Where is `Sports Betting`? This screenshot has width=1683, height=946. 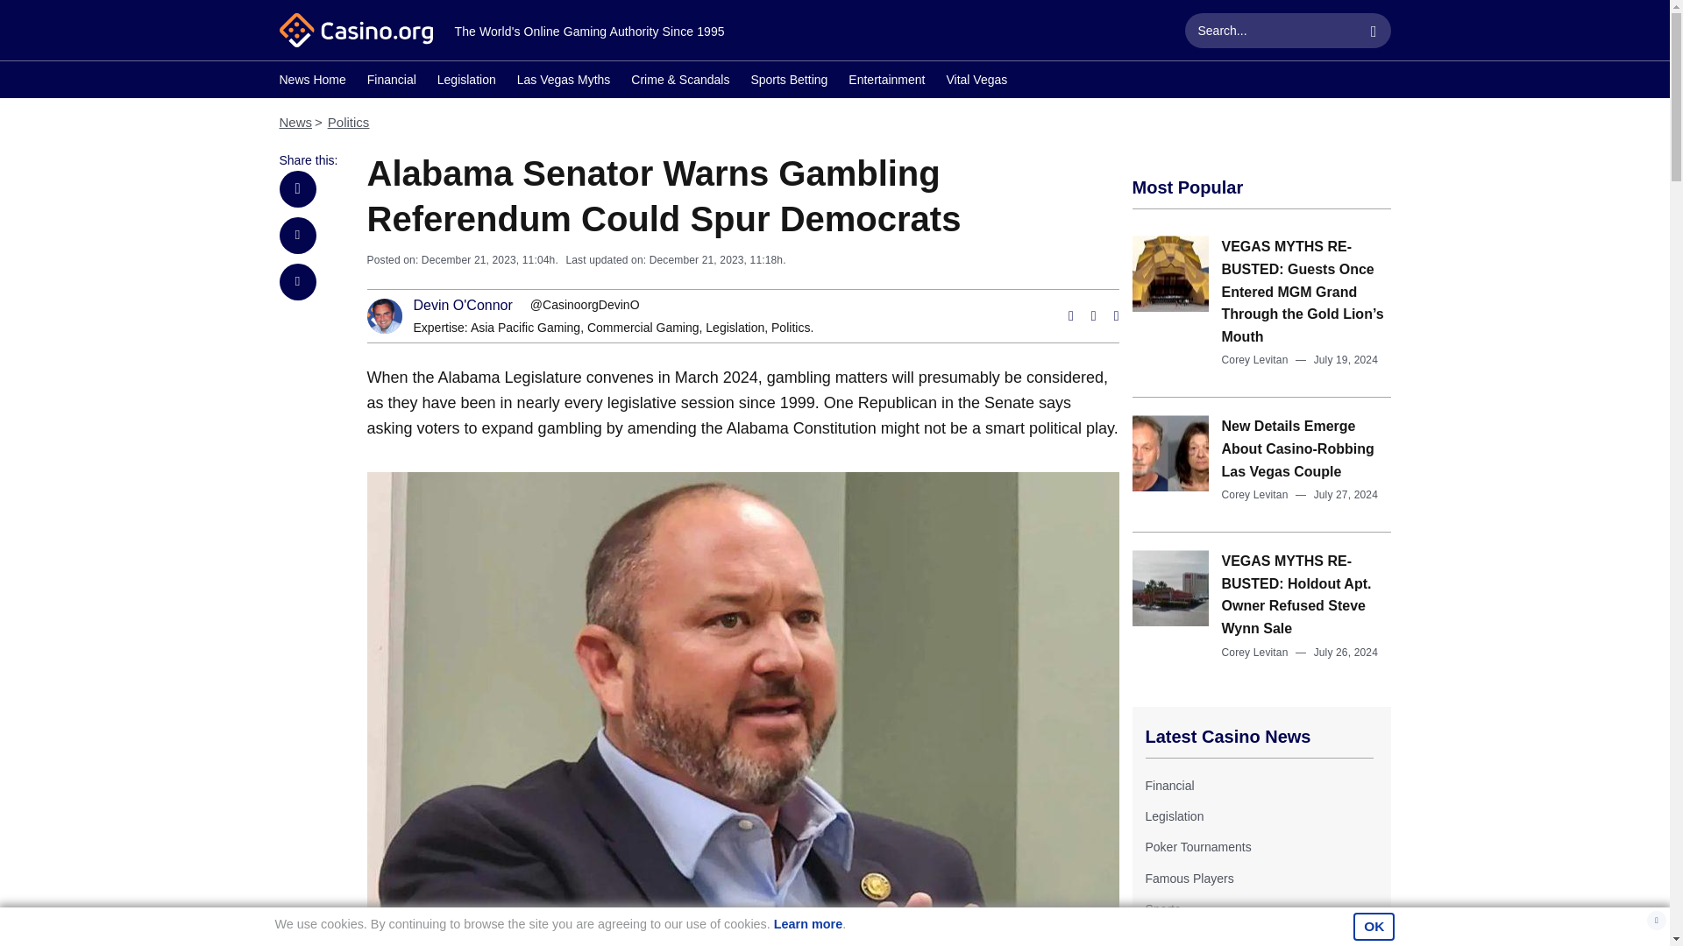 Sports Betting is located at coordinates (789, 81).